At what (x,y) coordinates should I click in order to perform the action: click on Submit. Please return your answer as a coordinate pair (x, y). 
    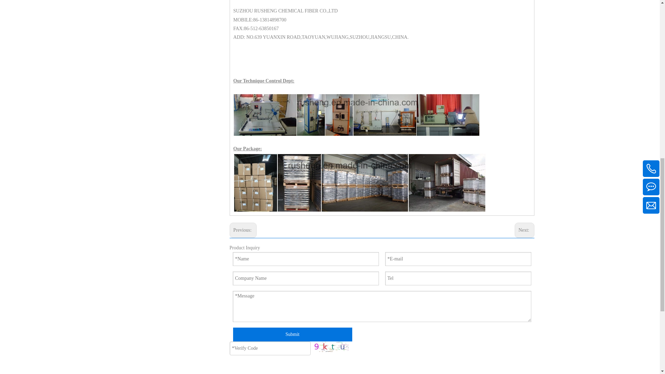
    Looking at the image, I should click on (292, 335).